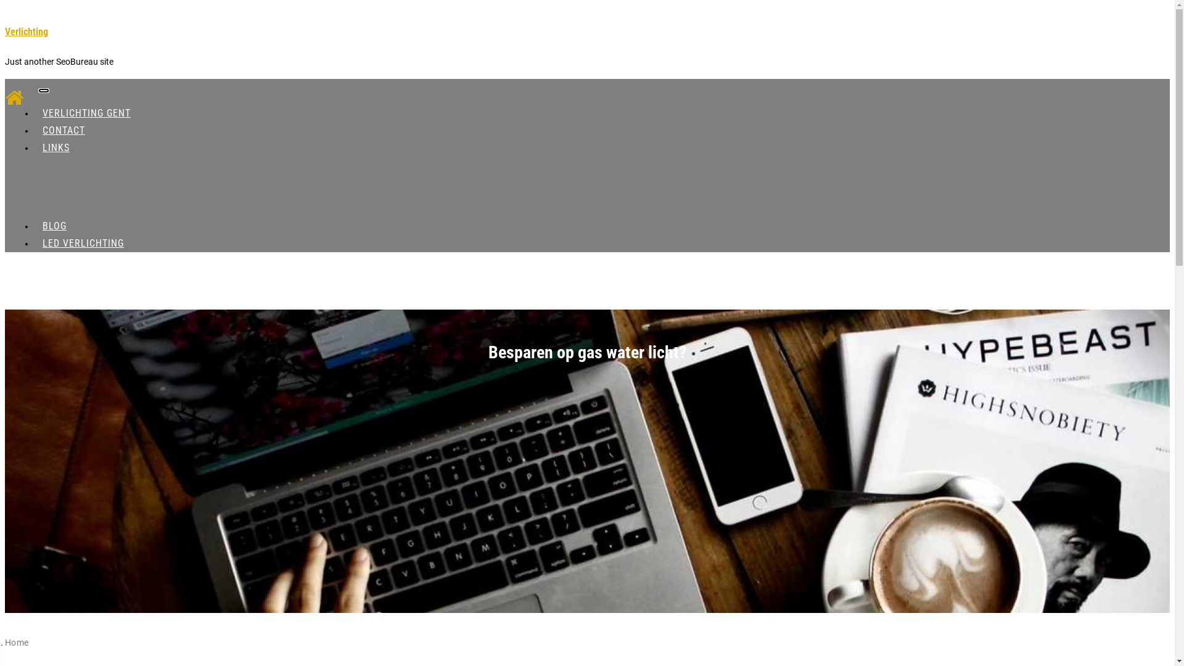  What do you see at coordinates (64, 131) in the screenshot?
I see `CONTACT` at bounding box center [64, 131].